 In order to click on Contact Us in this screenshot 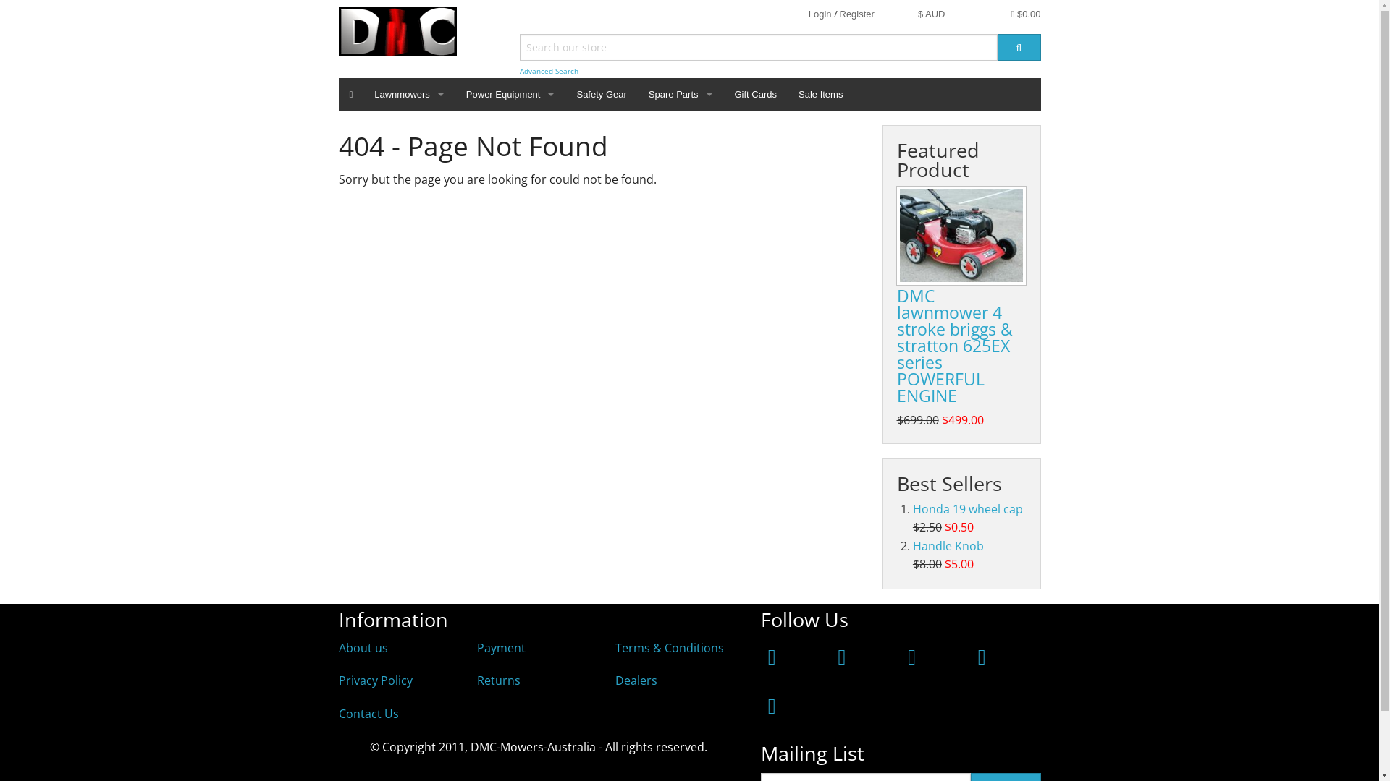, I will do `click(369, 714)`.